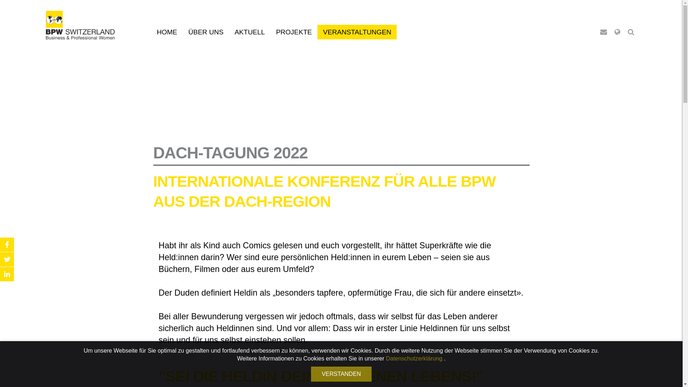 The width and height of the screenshot is (688, 387). What do you see at coordinates (294, 32) in the screenshot?
I see `PROJEKTE` at bounding box center [294, 32].